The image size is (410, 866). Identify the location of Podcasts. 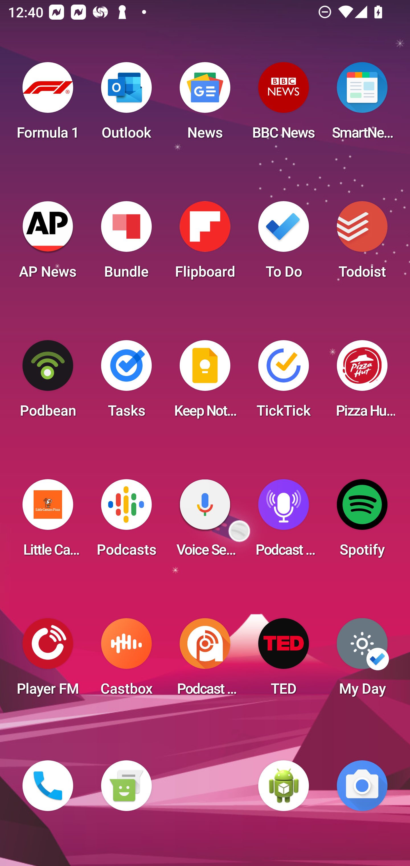
(126, 521).